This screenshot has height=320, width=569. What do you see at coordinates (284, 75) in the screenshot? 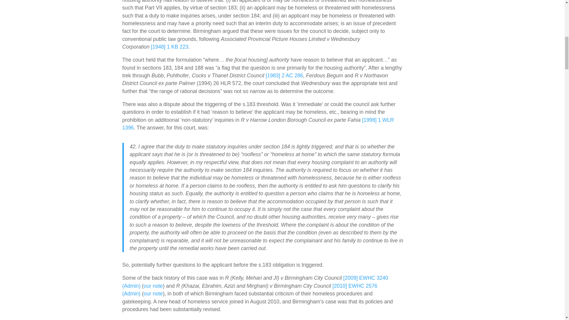
I see `Link to BAILII version` at bounding box center [284, 75].